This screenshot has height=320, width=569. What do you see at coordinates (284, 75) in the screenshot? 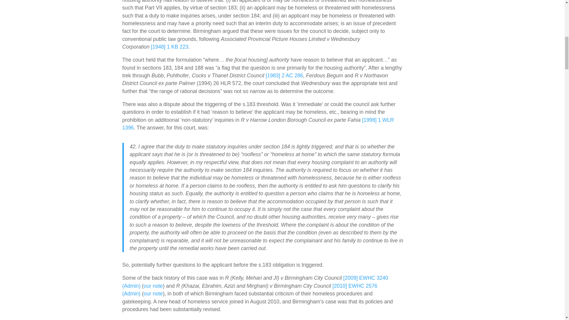
I see `Link to BAILII version` at bounding box center [284, 75].